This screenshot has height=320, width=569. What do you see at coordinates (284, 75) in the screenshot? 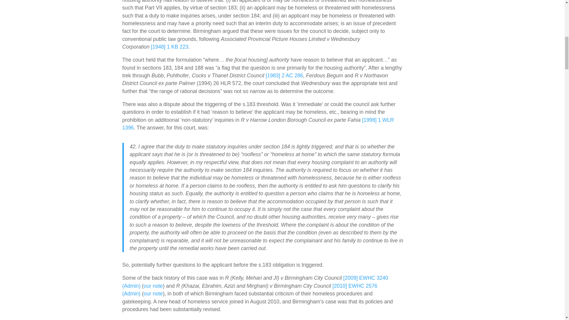
I see `Link to BAILII version` at bounding box center [284, 75].